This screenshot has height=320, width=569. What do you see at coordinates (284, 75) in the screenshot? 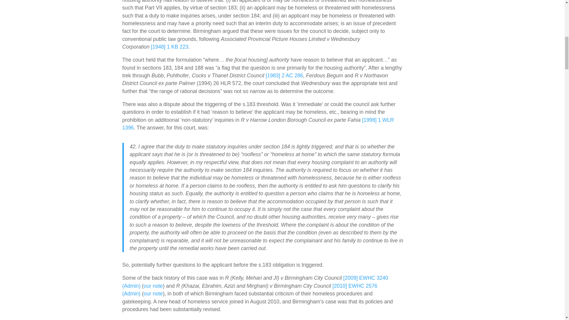
I see `Link to BAILII version` at bounding box center [284, 75].